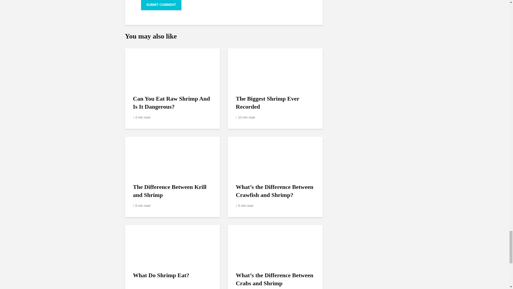 The height and width of the screenshot is (289, 513). What do you see at coordinates (173, 156) in the screenshot?
I see `The Difference Between Krill and Shrimp` at bounding box center [173, 156].